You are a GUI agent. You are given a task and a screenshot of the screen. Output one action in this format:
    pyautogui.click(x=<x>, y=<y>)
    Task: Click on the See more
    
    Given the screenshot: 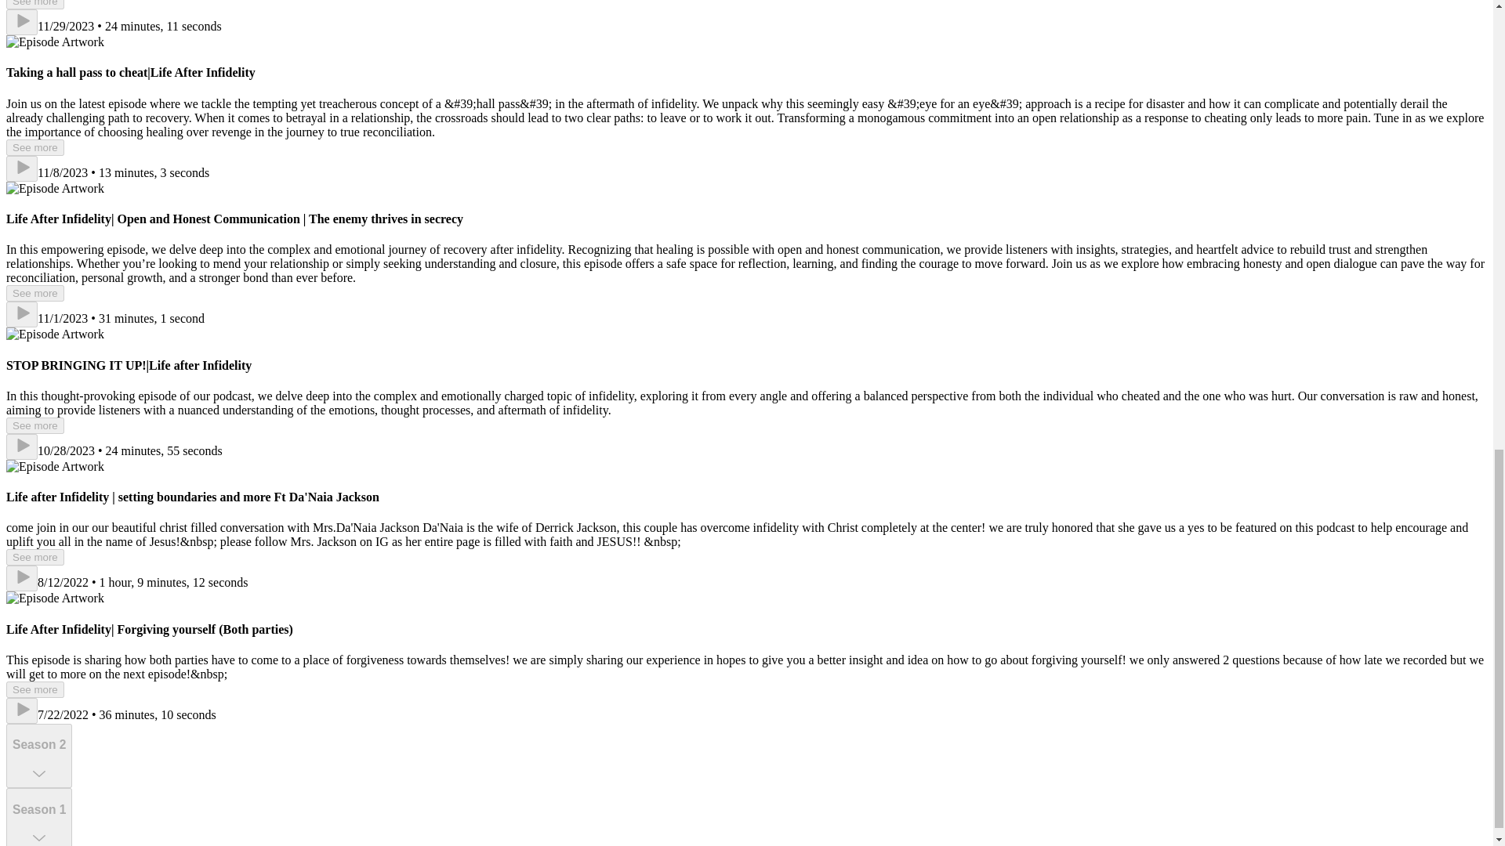 What is the action you would take?
    pyautogui.click(x=34, y=557)
    